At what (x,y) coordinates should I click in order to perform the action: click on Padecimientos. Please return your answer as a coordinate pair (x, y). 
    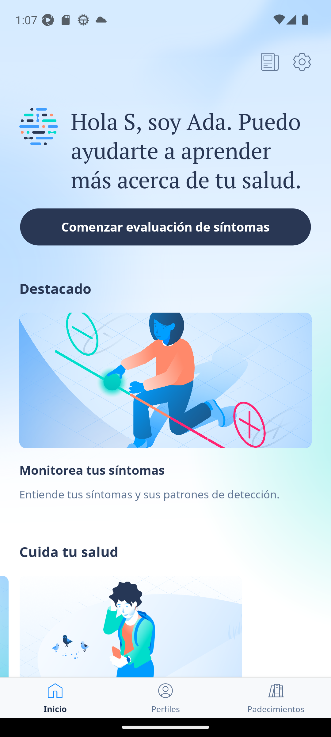
    Looking at the image, I should click on (276, 698).